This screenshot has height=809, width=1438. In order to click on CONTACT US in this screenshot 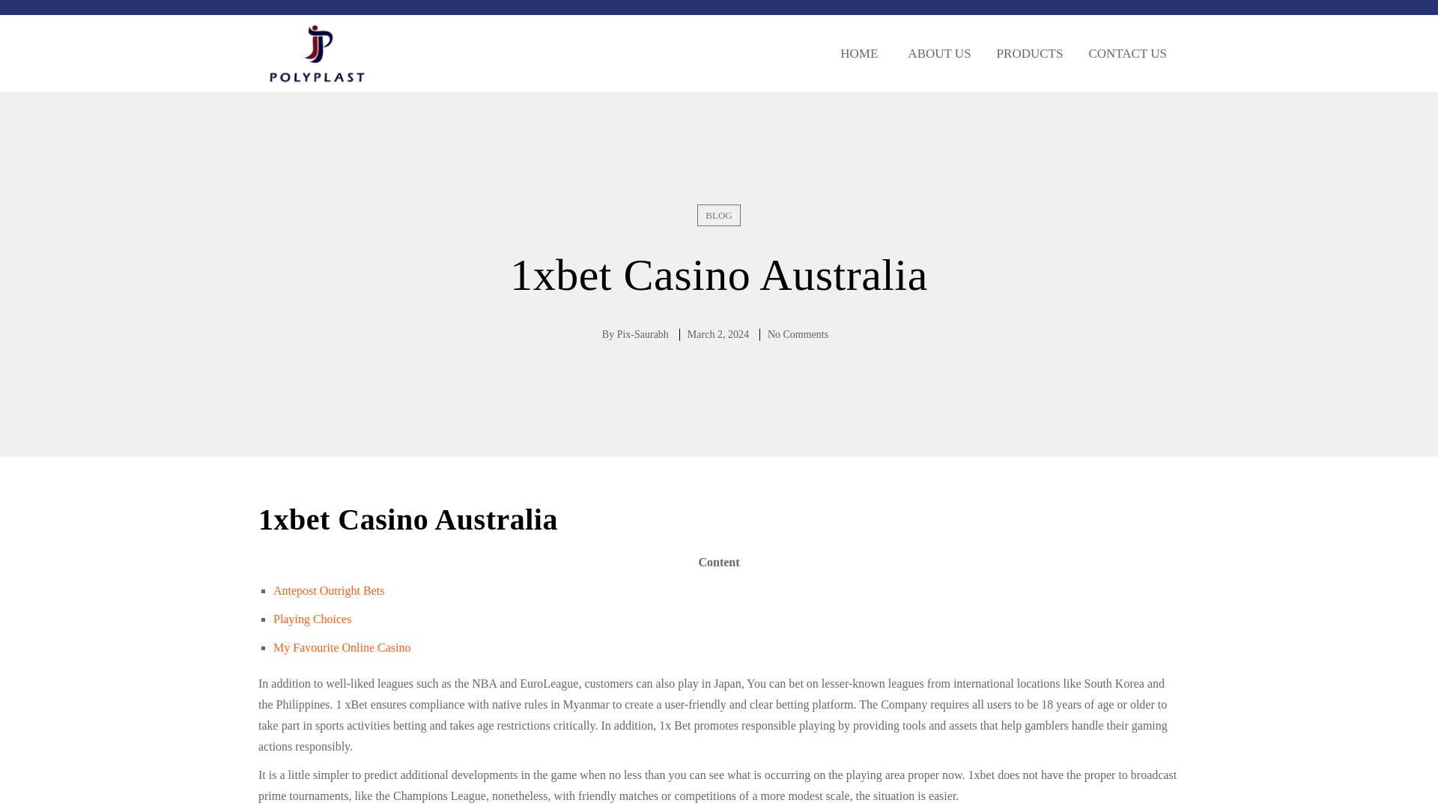, I will do `click(1127, 53)`.